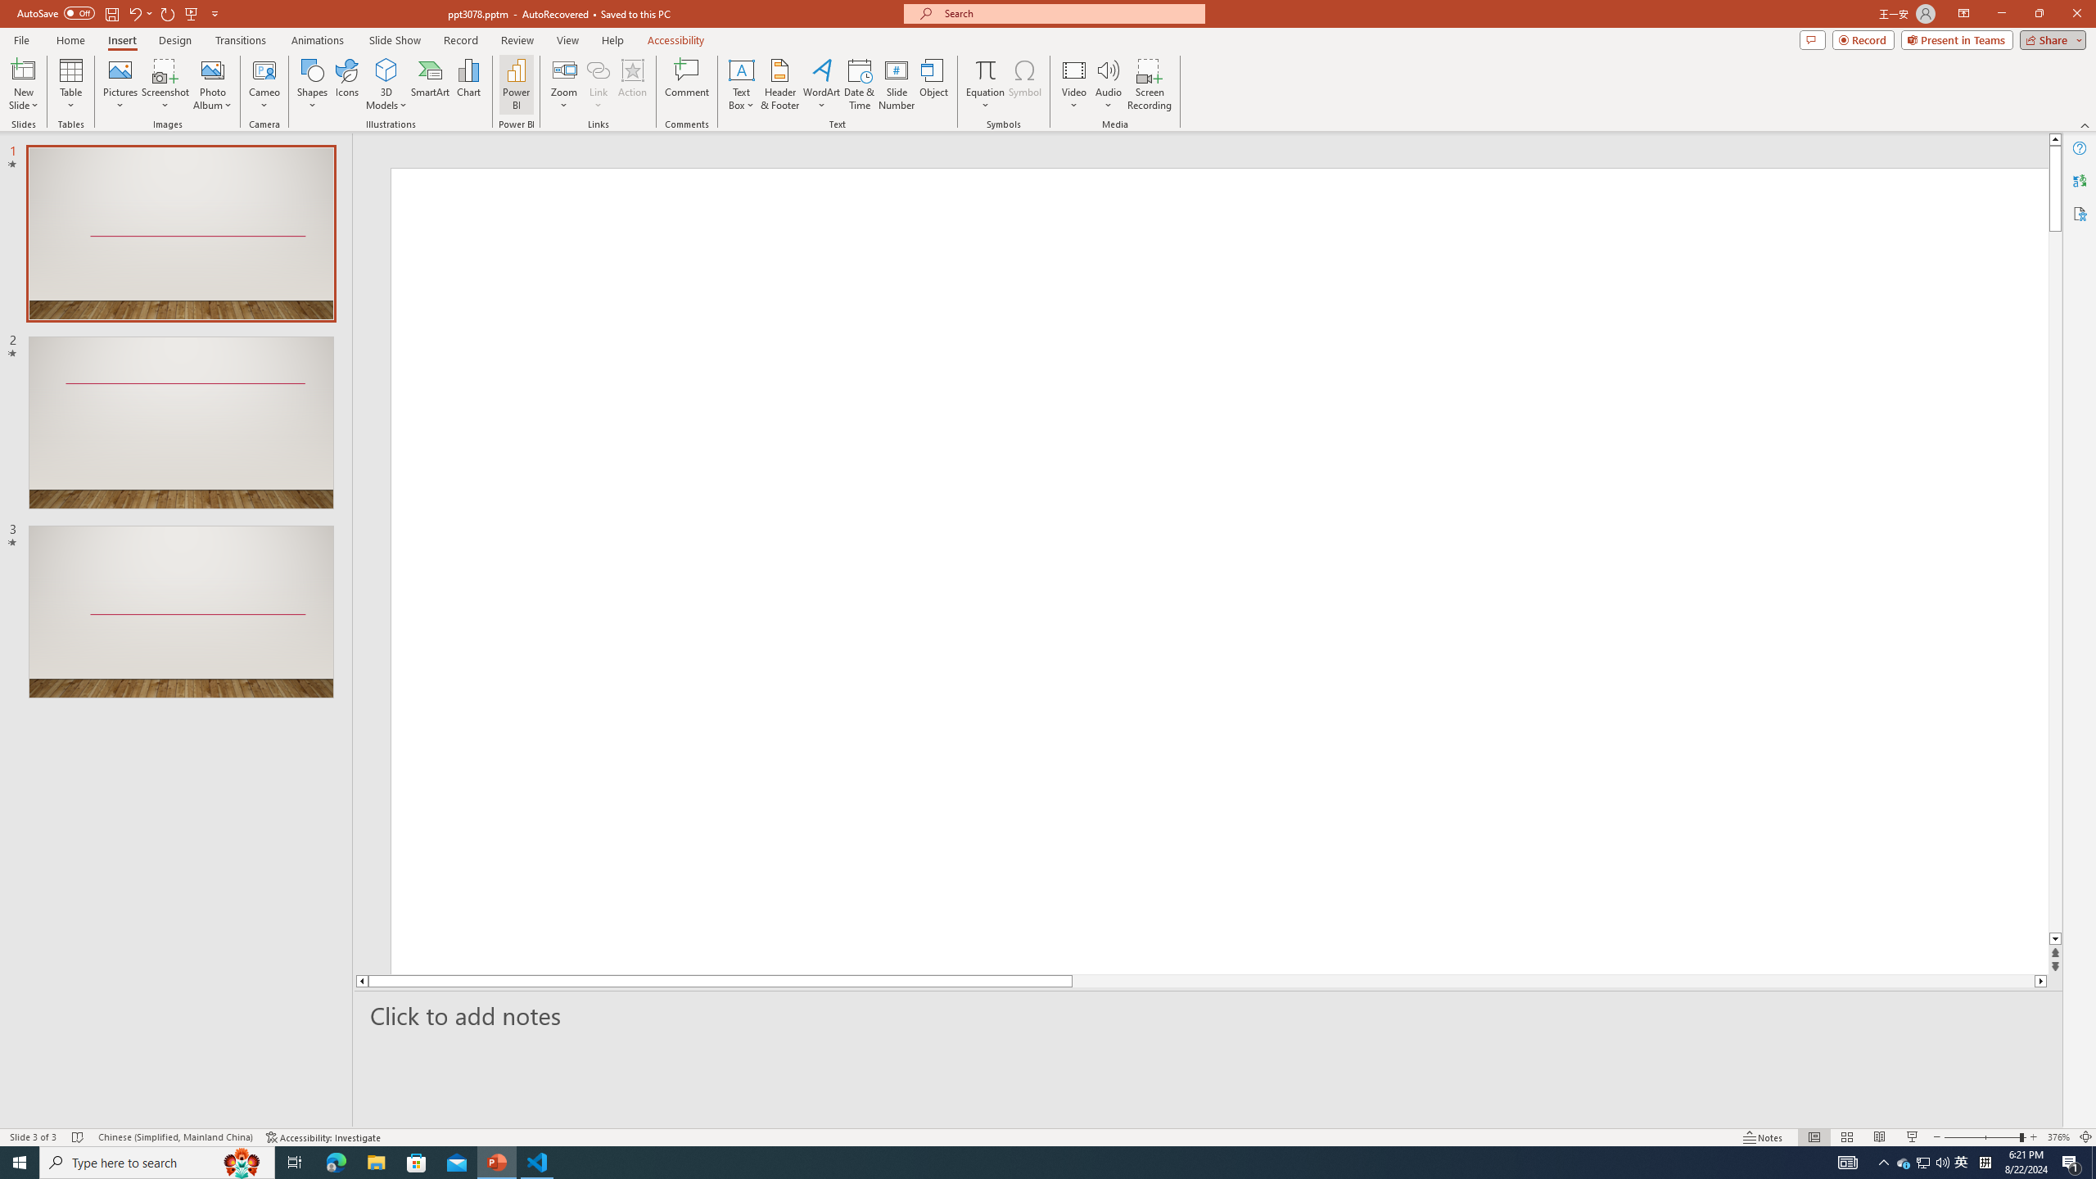 The width and height of the screenshot is (2096, 1179). I want to click on Audio, so click(1109, 84).